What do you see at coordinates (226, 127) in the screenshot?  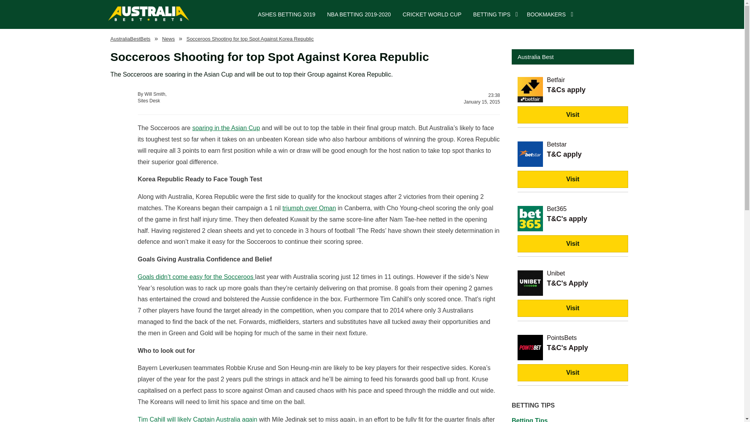 I see `soaring in the Asian Cup` at bounding box center [226, 127].